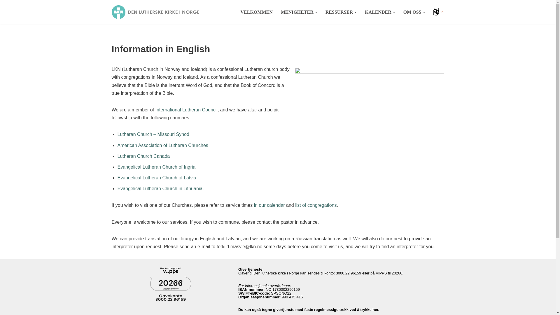  Describe the element at coordinates (339, 12) in the screenshot. I see `RESSURSER` at that location.